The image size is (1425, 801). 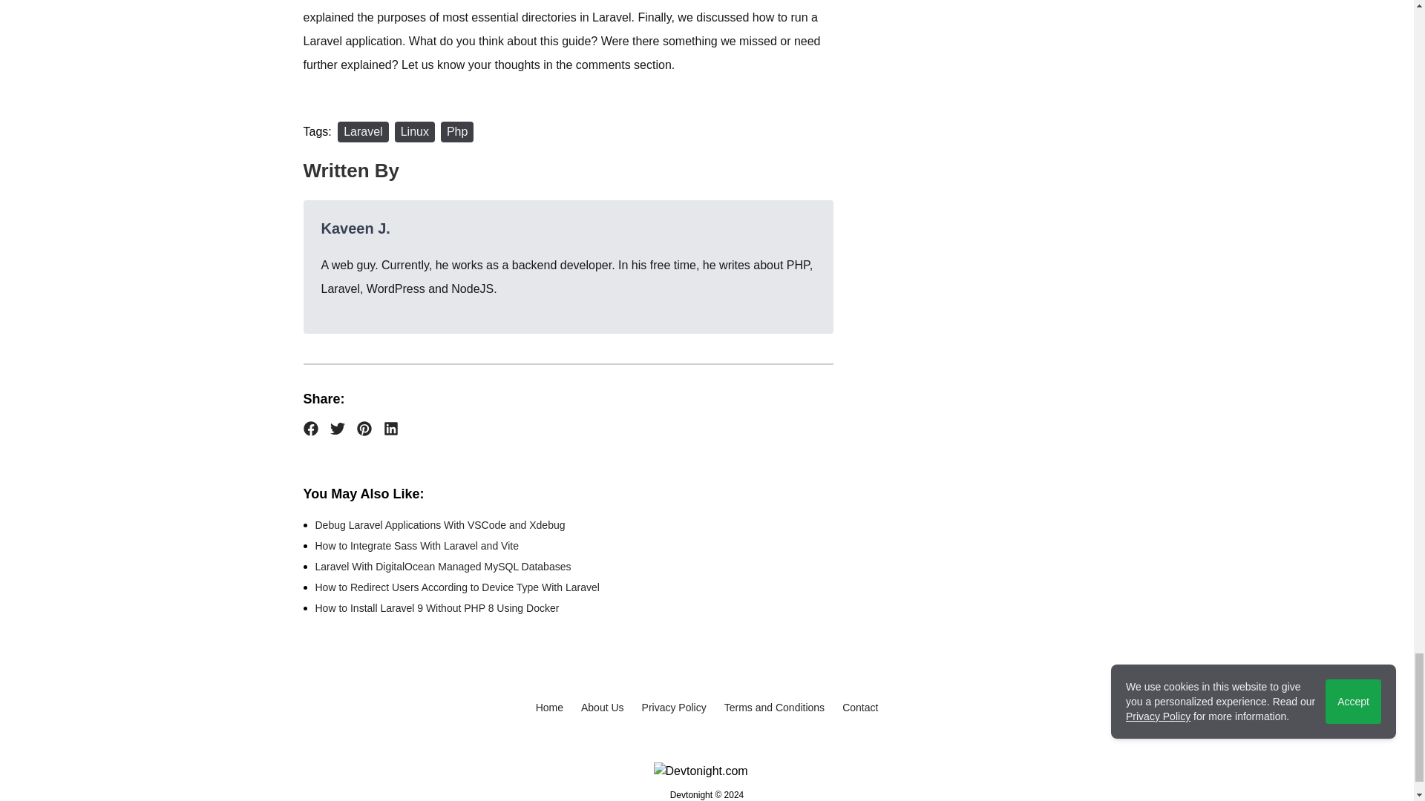 What do you see at coordinates (337, 429) in the screenshot?
I see `Twitter` at bounding box center [337, 429].